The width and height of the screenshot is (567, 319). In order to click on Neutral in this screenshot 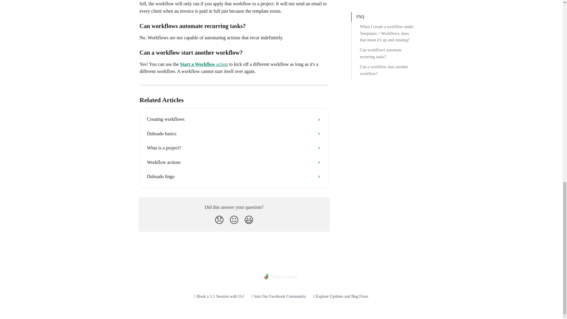, I will do `click(234, 220)`.